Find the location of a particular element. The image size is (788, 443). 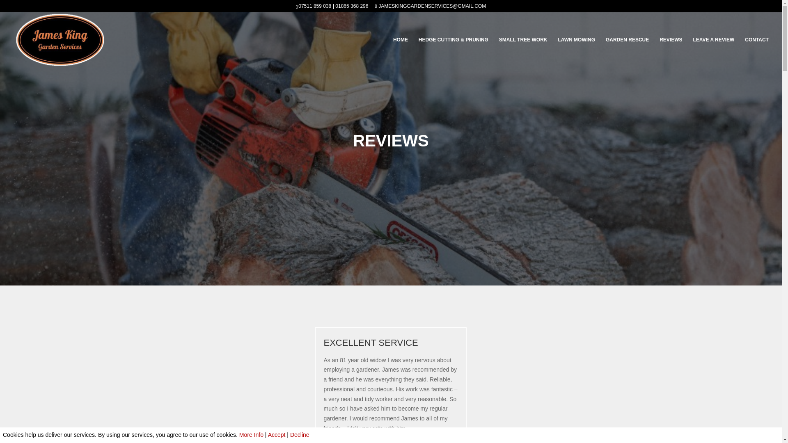

07511 859 038 is located at coordinates (314, 6).